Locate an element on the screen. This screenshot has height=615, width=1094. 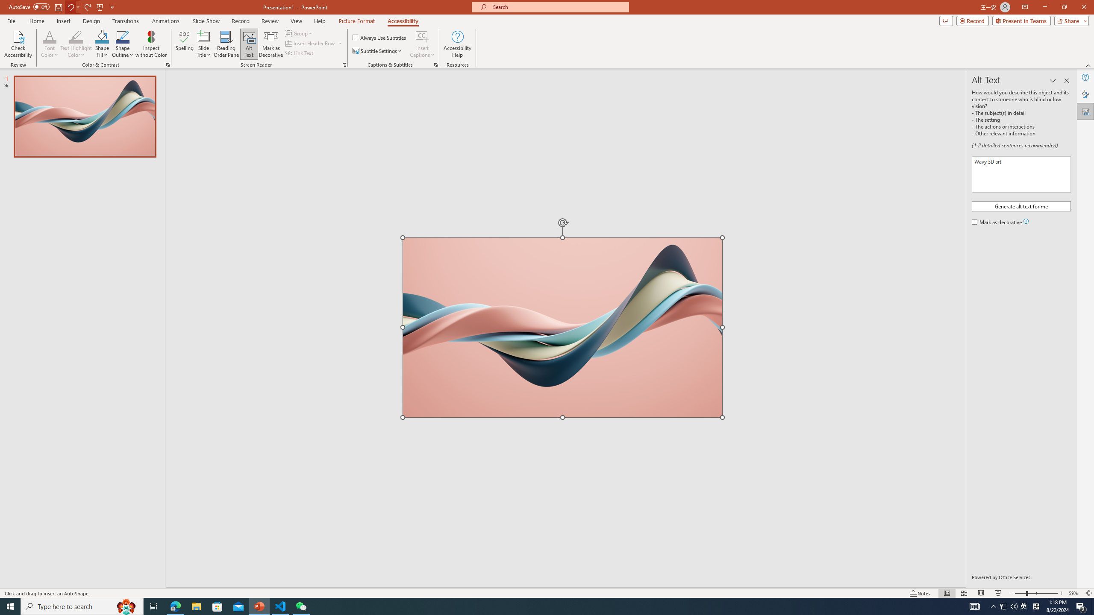
Reading Order Pane is located at coordinates (227, 44).